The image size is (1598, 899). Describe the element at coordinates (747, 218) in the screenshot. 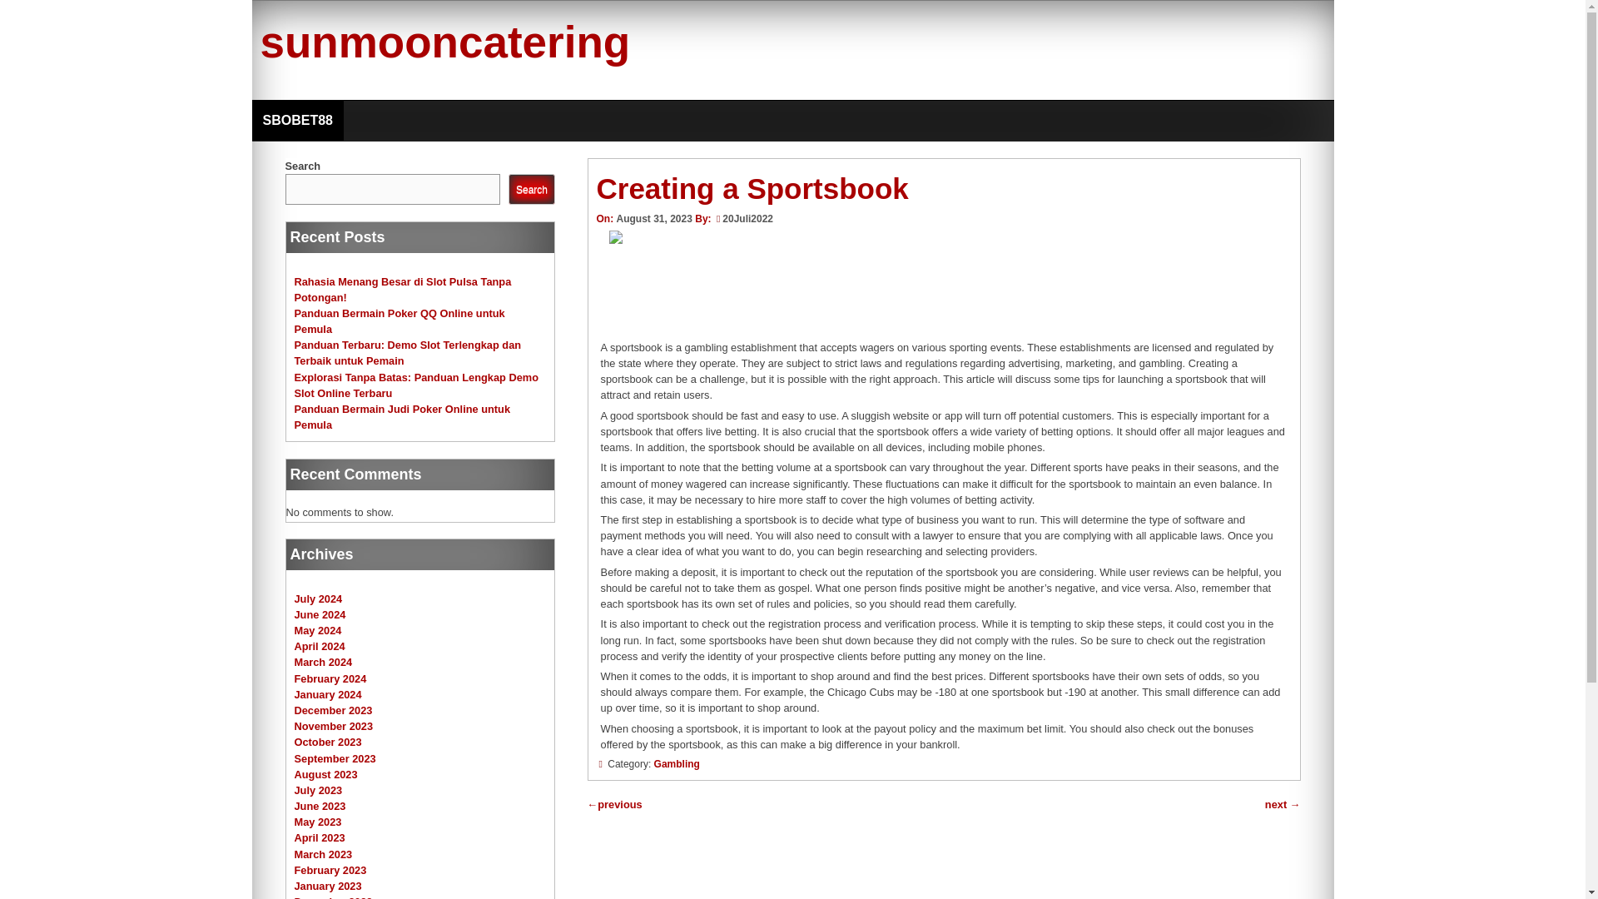

I see `20Juli2022` at that location.